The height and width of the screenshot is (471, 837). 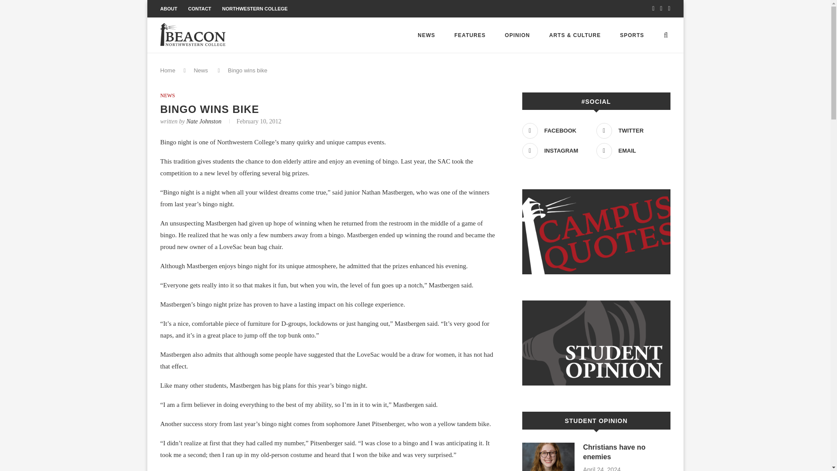 I want to click on CONTACT, so click(x=200, y=9).